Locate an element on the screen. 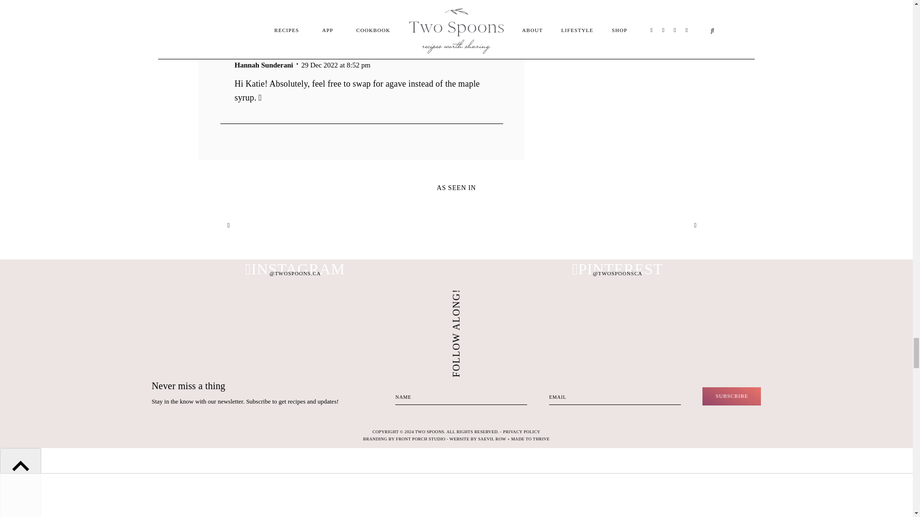 The image size is (920, 517). 29 Dec 2022 at 8:52 pm is located at coordinates (336, 65).